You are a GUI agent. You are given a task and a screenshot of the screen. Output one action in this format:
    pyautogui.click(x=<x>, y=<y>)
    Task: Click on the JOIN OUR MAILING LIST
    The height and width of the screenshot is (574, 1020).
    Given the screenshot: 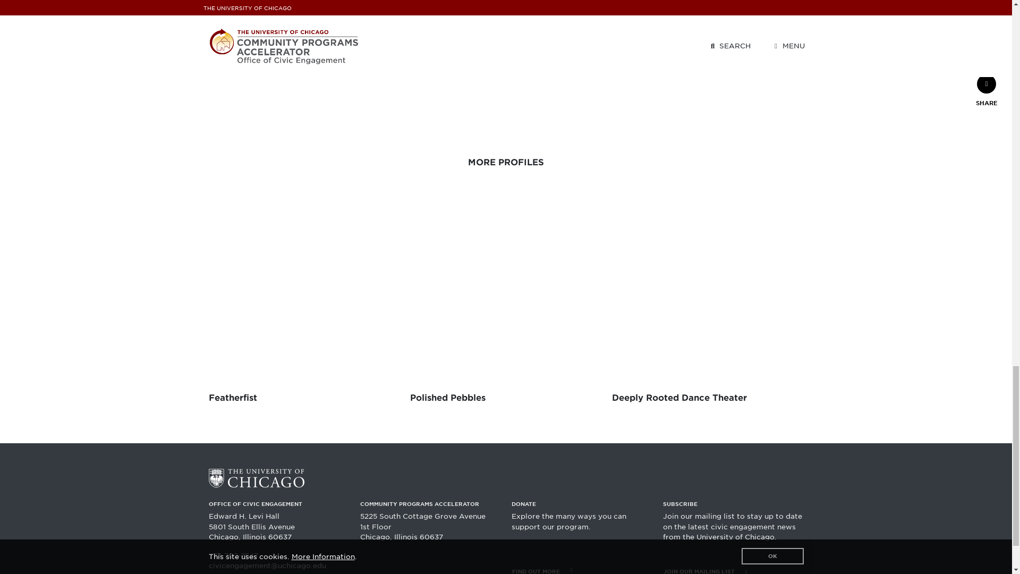 What is the action you would take?
    pyautogui.click(x=733, y=569)
    